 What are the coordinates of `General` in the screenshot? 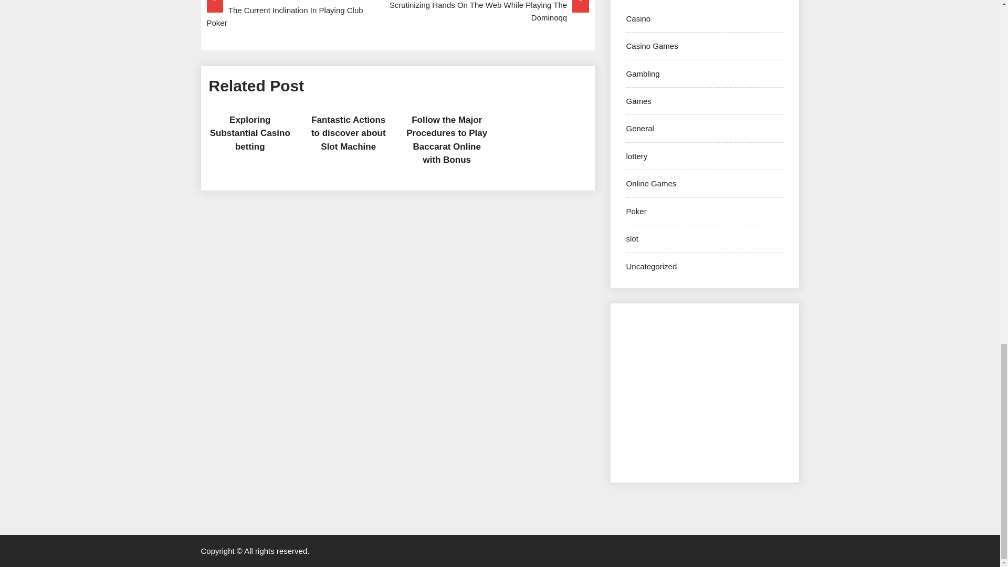 It's located at (639, 128).